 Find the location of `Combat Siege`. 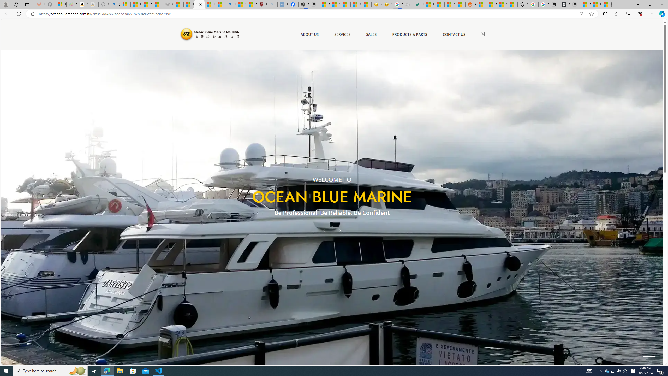

Combat Siege is located at coordinates (168, 4).